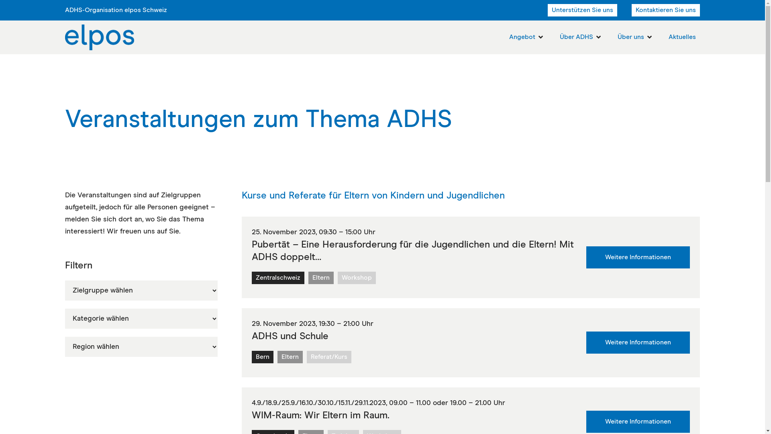  What do you see at coordinates (638, 257) in the screenshot?
I see `Weitere Informationen` at bounding box center [638, 257].